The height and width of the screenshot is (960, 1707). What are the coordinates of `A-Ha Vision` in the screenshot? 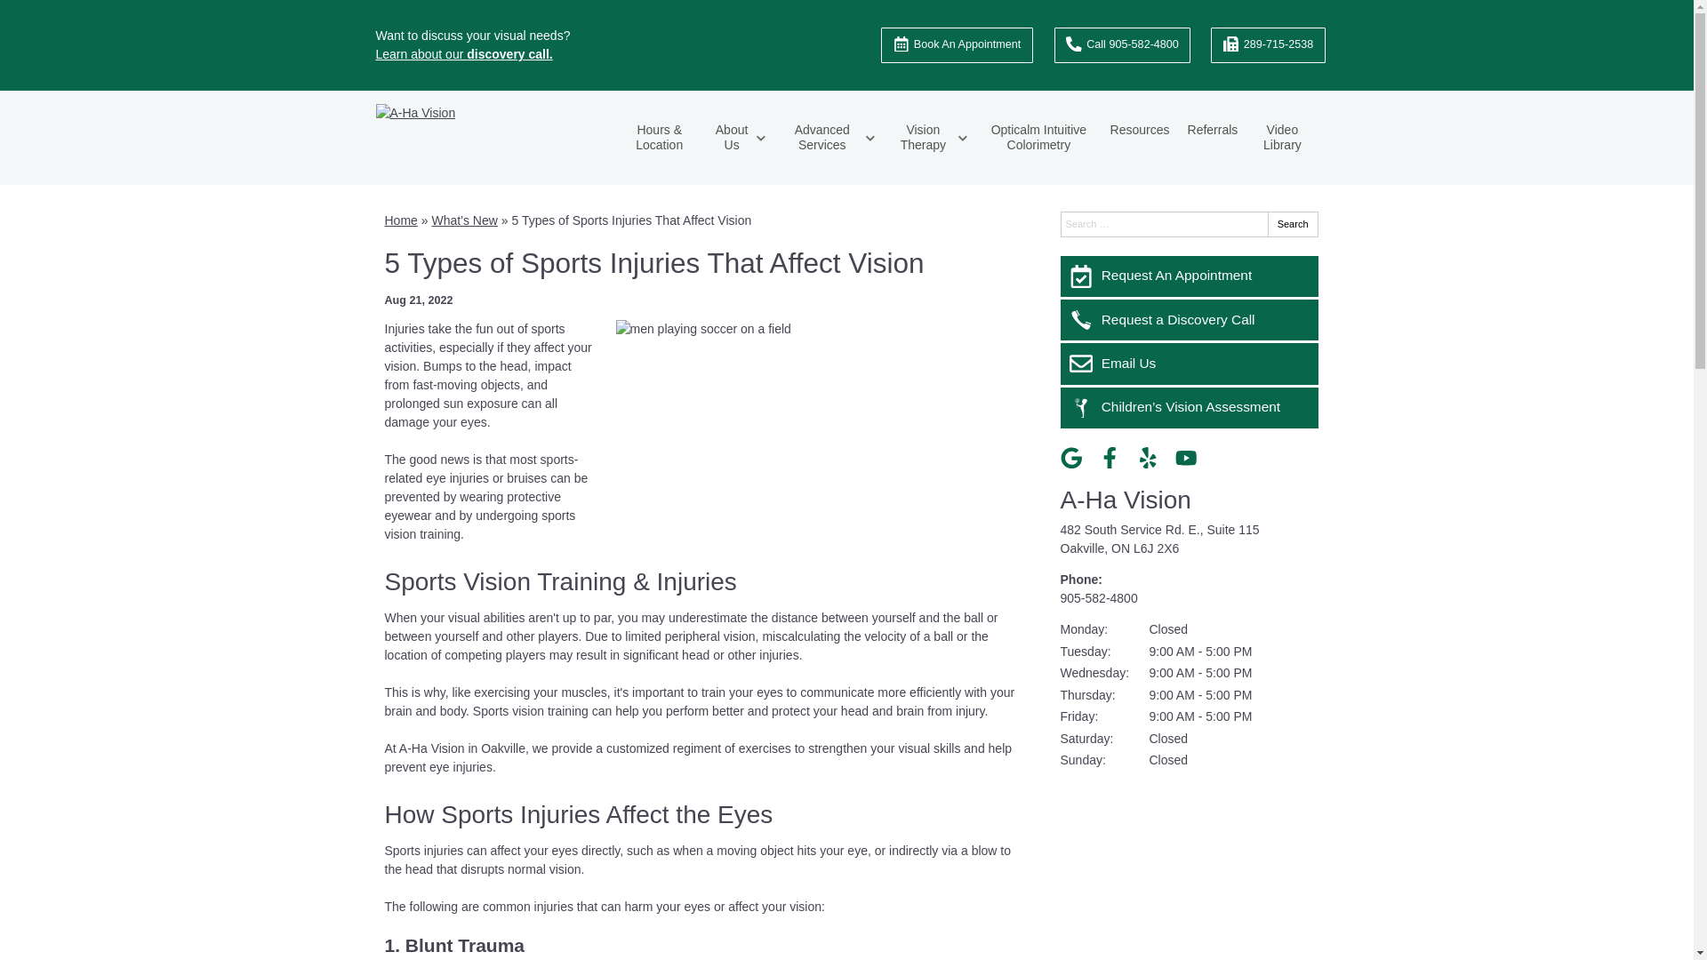 It's located at (1126, 500).